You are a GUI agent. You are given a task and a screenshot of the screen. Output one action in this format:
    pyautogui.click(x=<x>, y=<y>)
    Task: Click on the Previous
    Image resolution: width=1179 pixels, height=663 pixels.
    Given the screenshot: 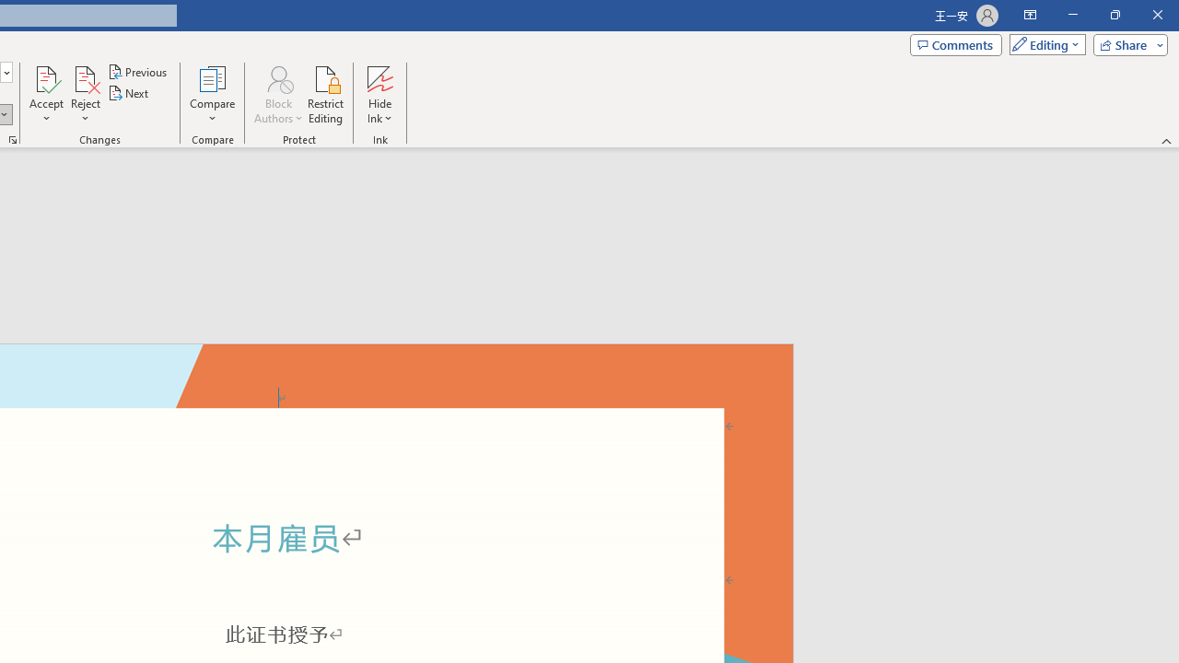 What is the action you would take?
    pyautogui.click(x=138, y=72)
    